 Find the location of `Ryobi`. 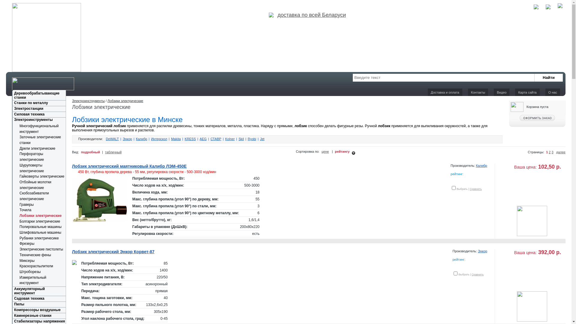

Ryobi is located at coordinates (252, 139).